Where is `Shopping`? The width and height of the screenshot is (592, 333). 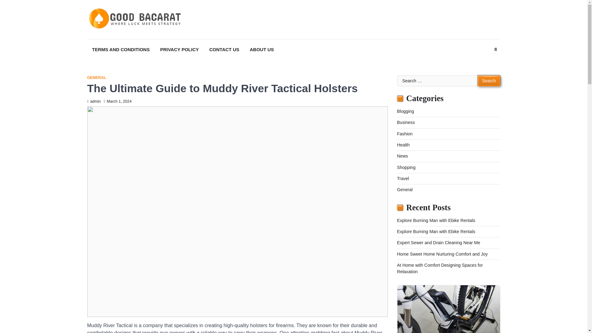 Shopping is located at coordinates (406, 167).